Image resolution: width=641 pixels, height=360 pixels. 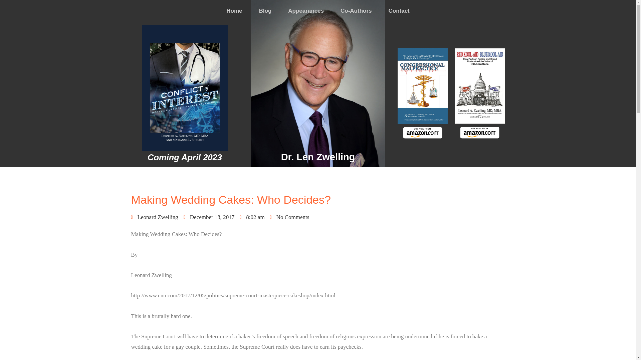 What do you see at coordinates (399, 11) in the screenshot?
I see `Contact` at bounding box center [399, 11].